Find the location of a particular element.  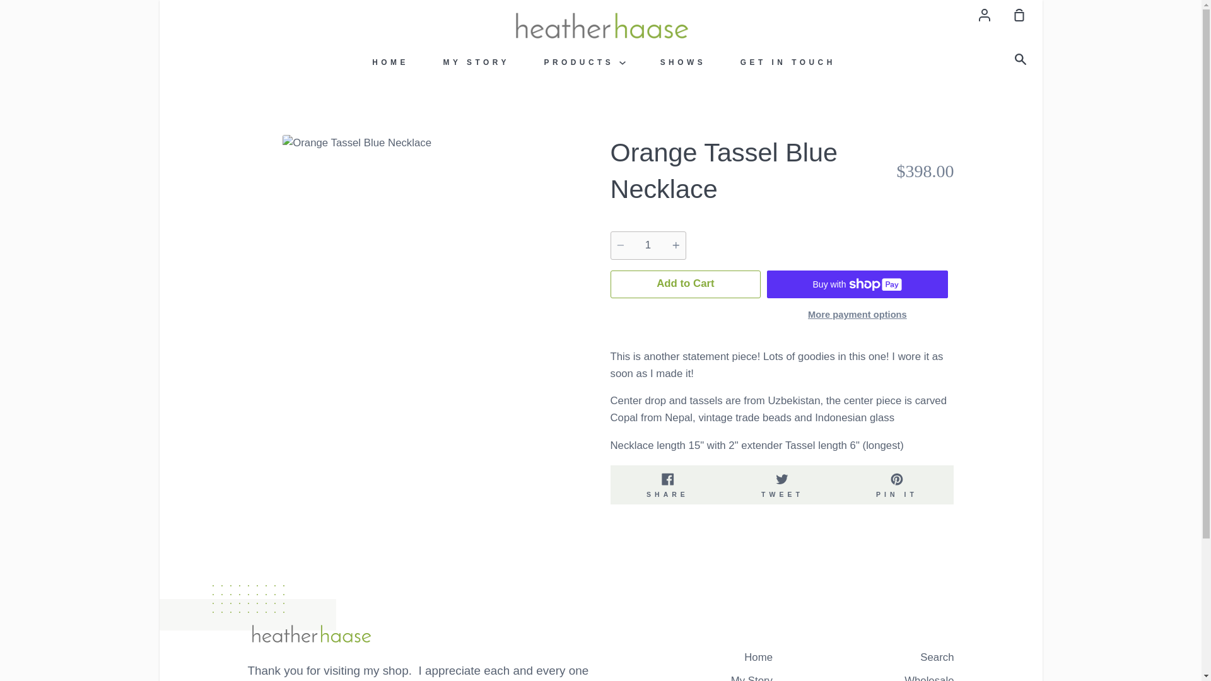

My Story is located at coordinates (752, 678).